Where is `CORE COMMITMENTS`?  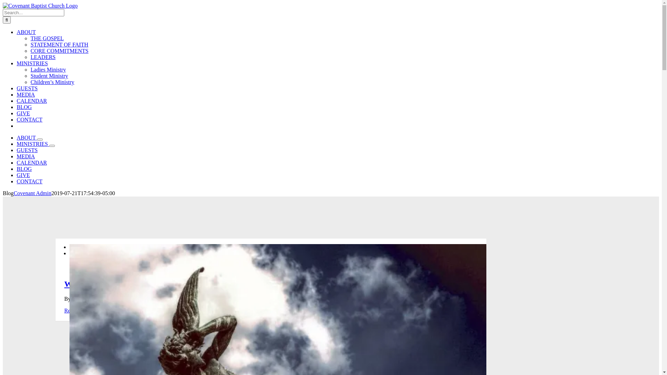 CORE COMMITMENTS is located at coordinates (60, 51).